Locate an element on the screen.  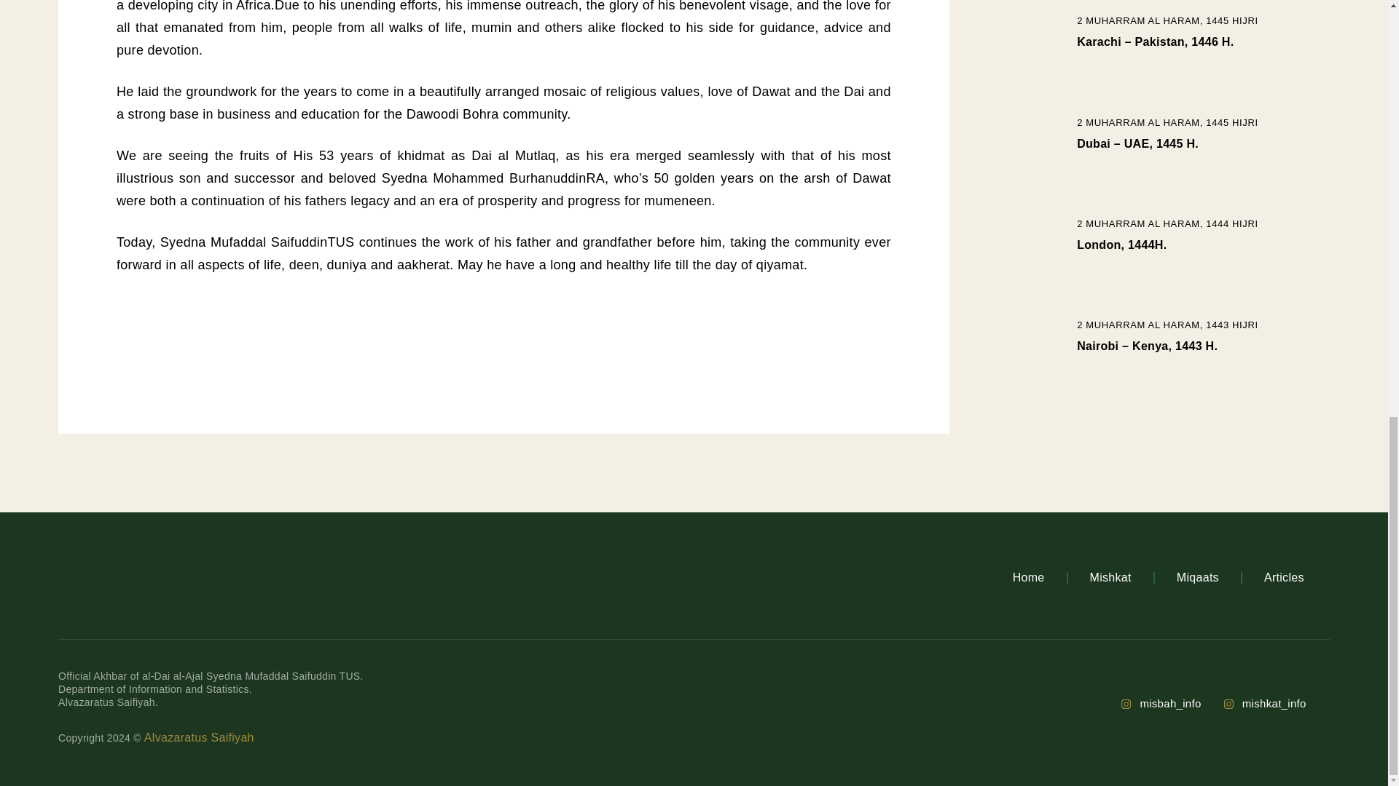
Articles is located at coordinates (1284, 578).